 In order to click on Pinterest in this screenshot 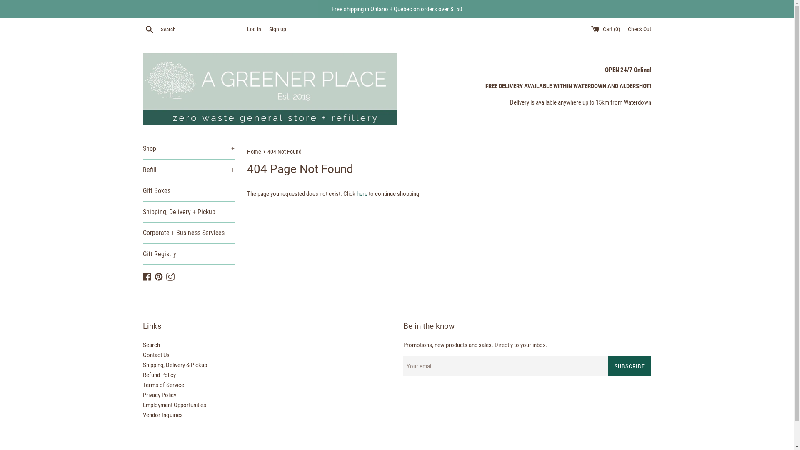, I will do `click(158, 276)`.